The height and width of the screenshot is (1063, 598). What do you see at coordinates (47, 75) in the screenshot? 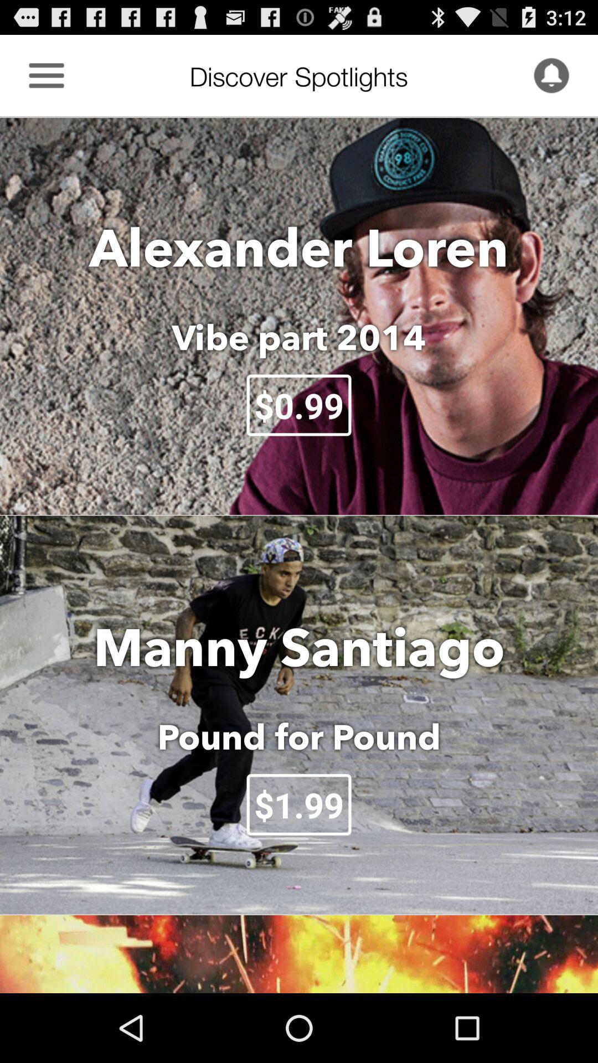
I see `press the icon next to discover spotlights icon` at bounding box center [47, 75].